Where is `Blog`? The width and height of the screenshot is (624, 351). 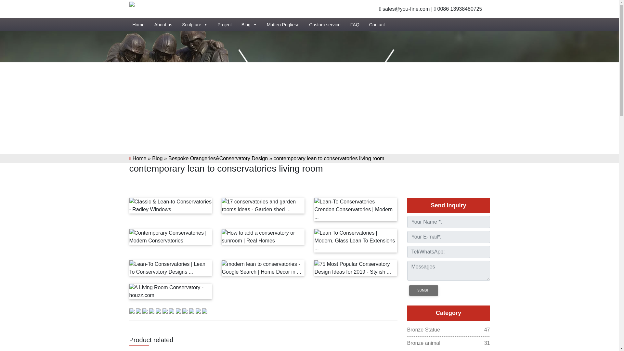 Blog is located at coordinates (448, 343).